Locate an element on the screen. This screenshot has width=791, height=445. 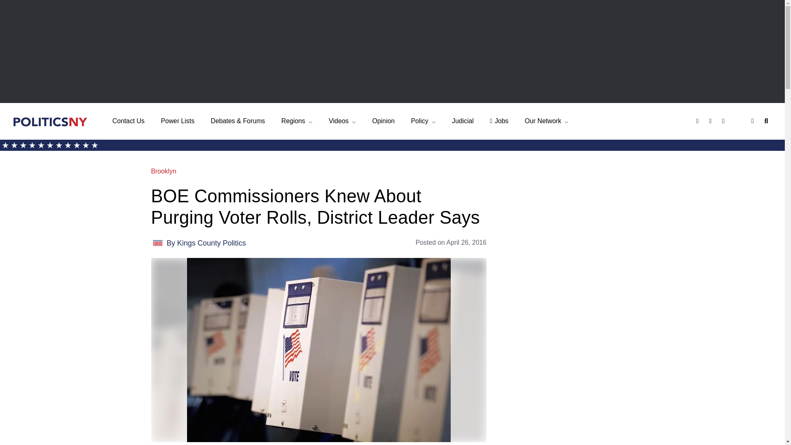
3rd party ad content is located at coordinates (572, 218).